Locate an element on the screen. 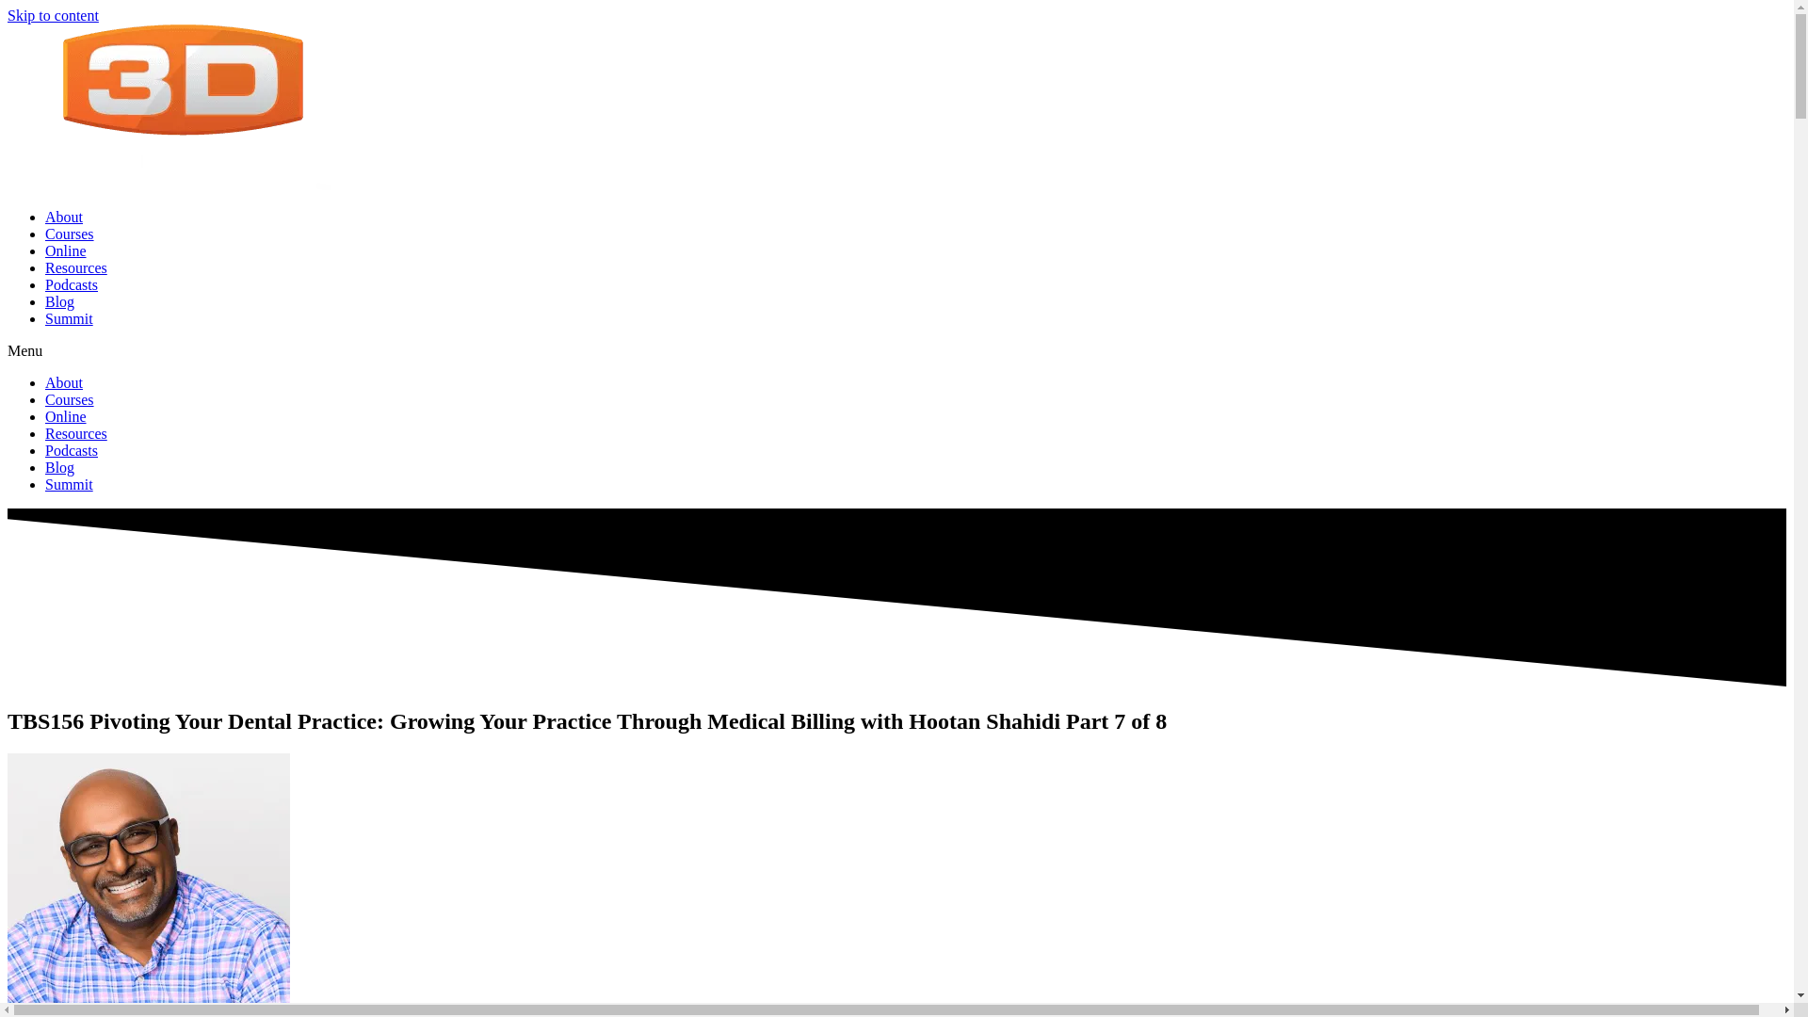 This screenshot has height=1017, width=1808. Podcasts is located at coordinates (72, 284).